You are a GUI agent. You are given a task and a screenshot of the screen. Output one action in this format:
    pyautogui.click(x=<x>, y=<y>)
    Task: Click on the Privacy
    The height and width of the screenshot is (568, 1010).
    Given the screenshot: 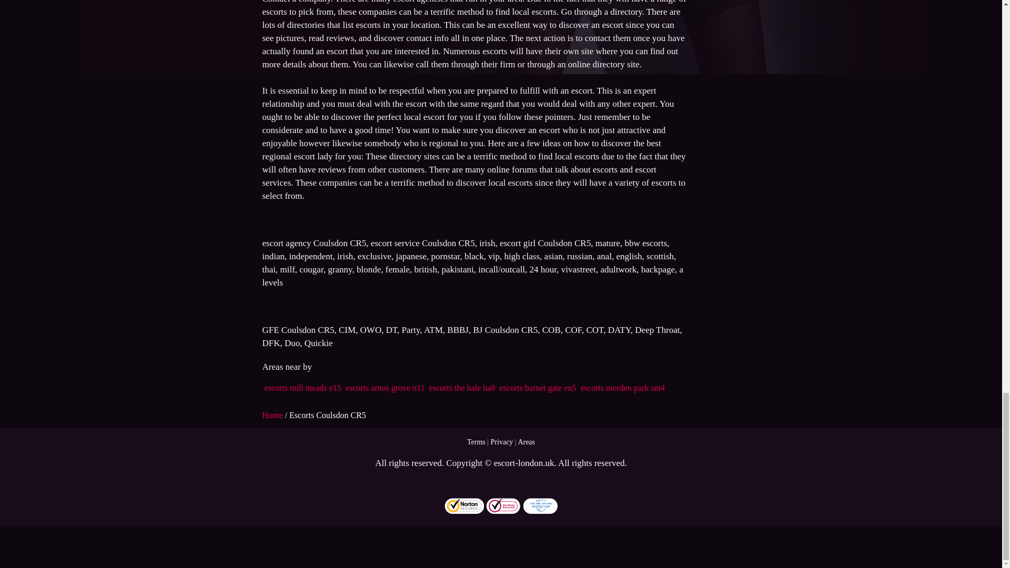 What is the action you would take?
    pyautogui.click(x=502, y=442)
    